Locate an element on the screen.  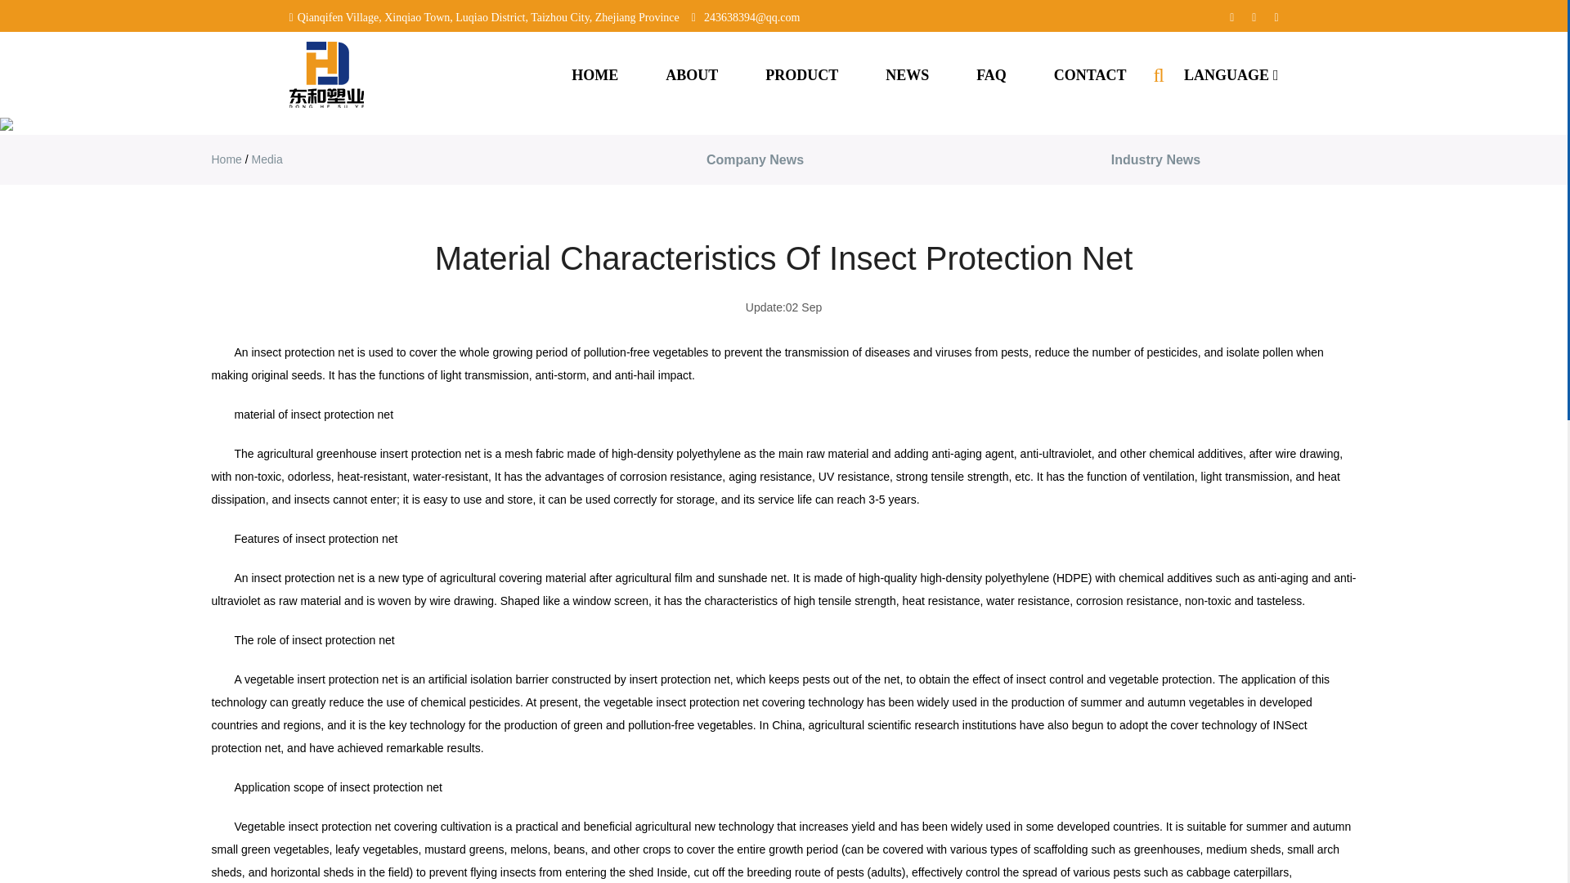
NEWS is located at coordinates (907, 75).